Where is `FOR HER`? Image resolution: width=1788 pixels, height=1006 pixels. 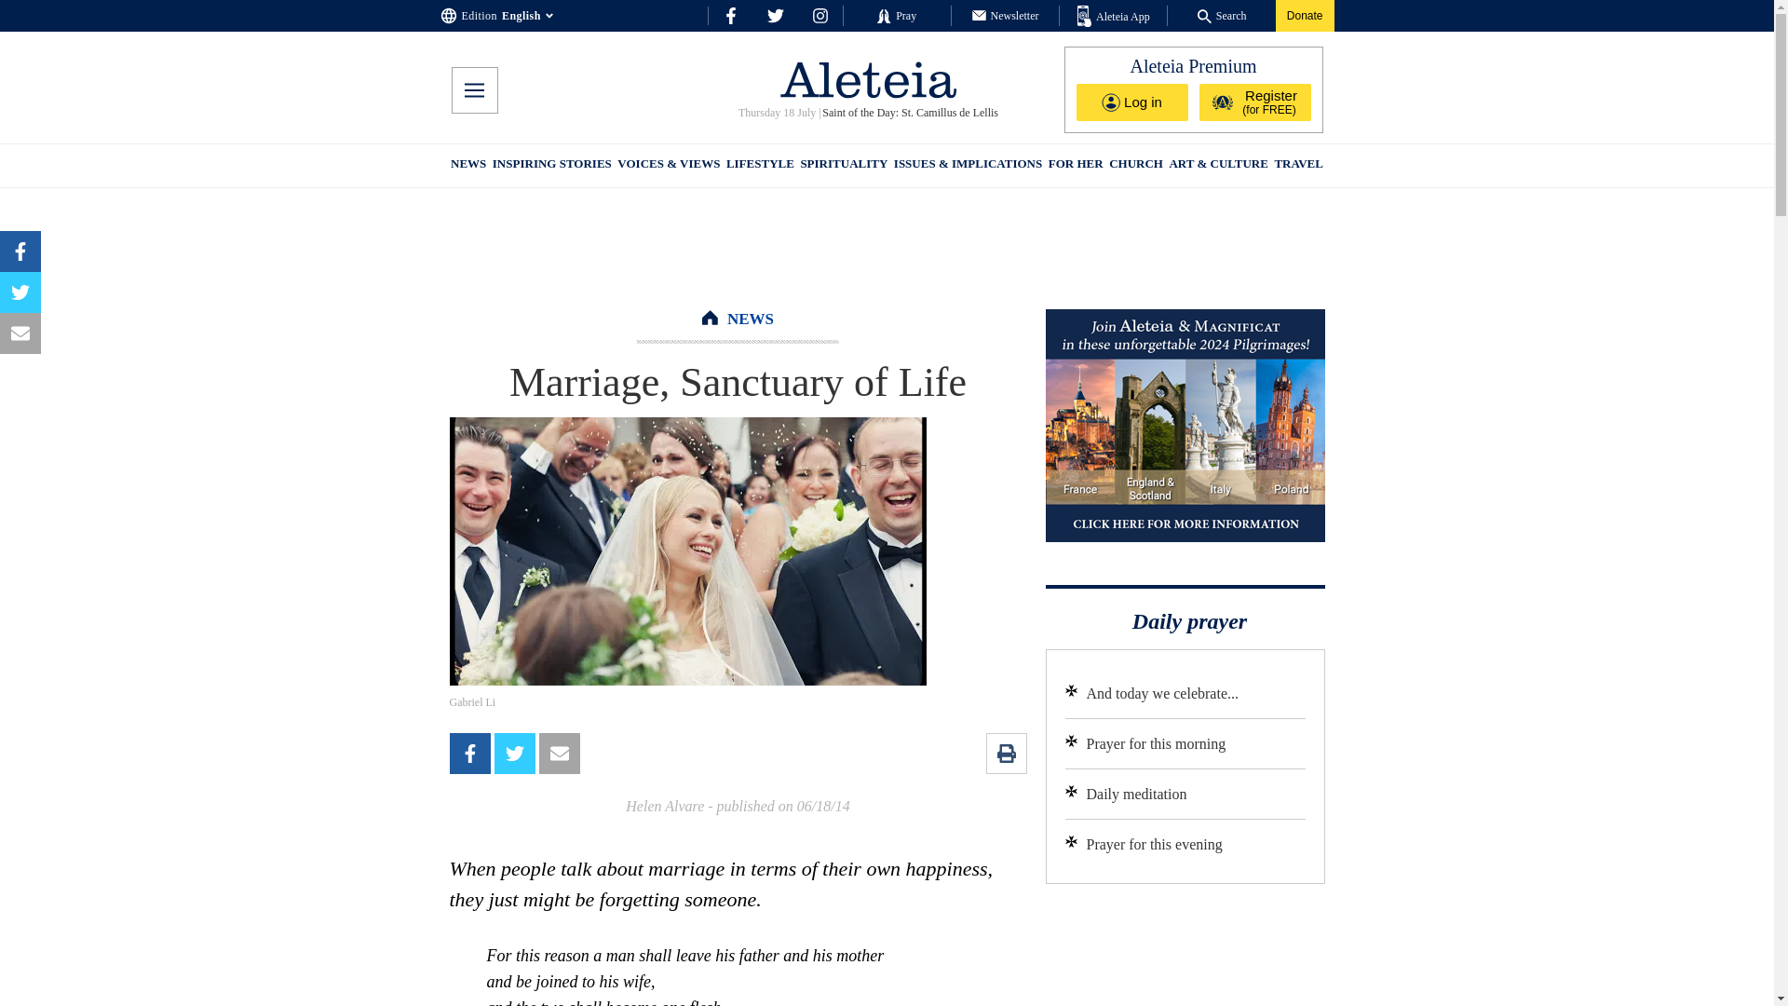
FOR HER is located at coordinates (1075, 166).